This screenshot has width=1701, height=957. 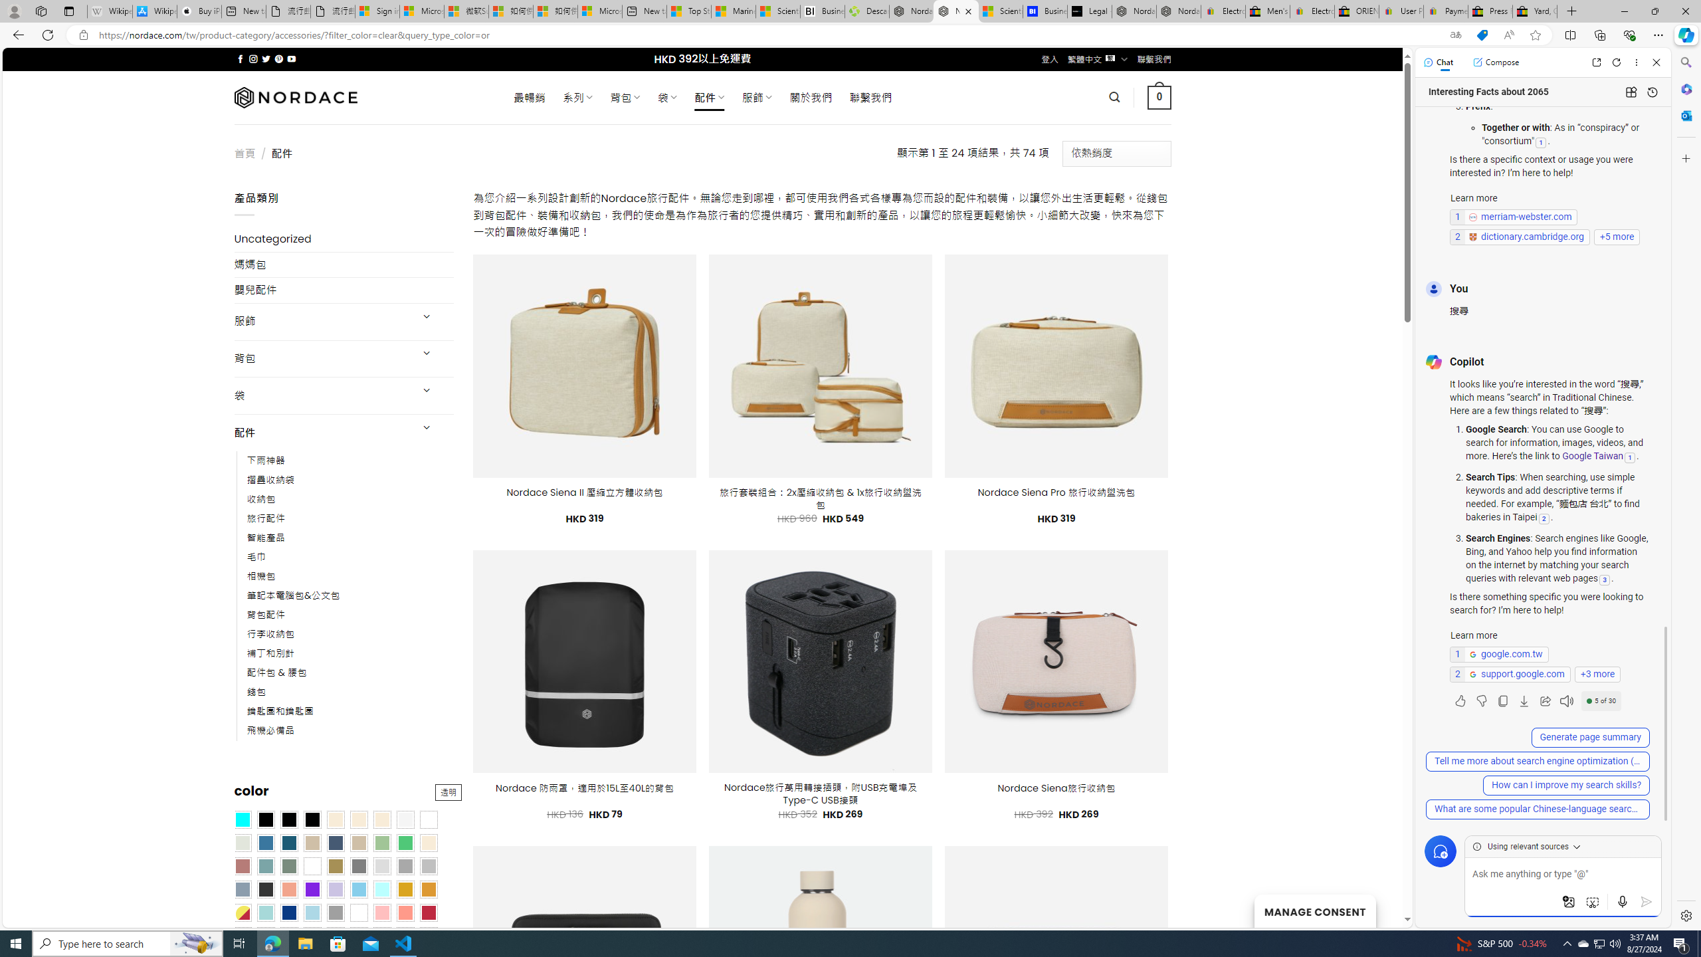 I want to click on Buy iPad - Apple, so click(x=199, y=11).